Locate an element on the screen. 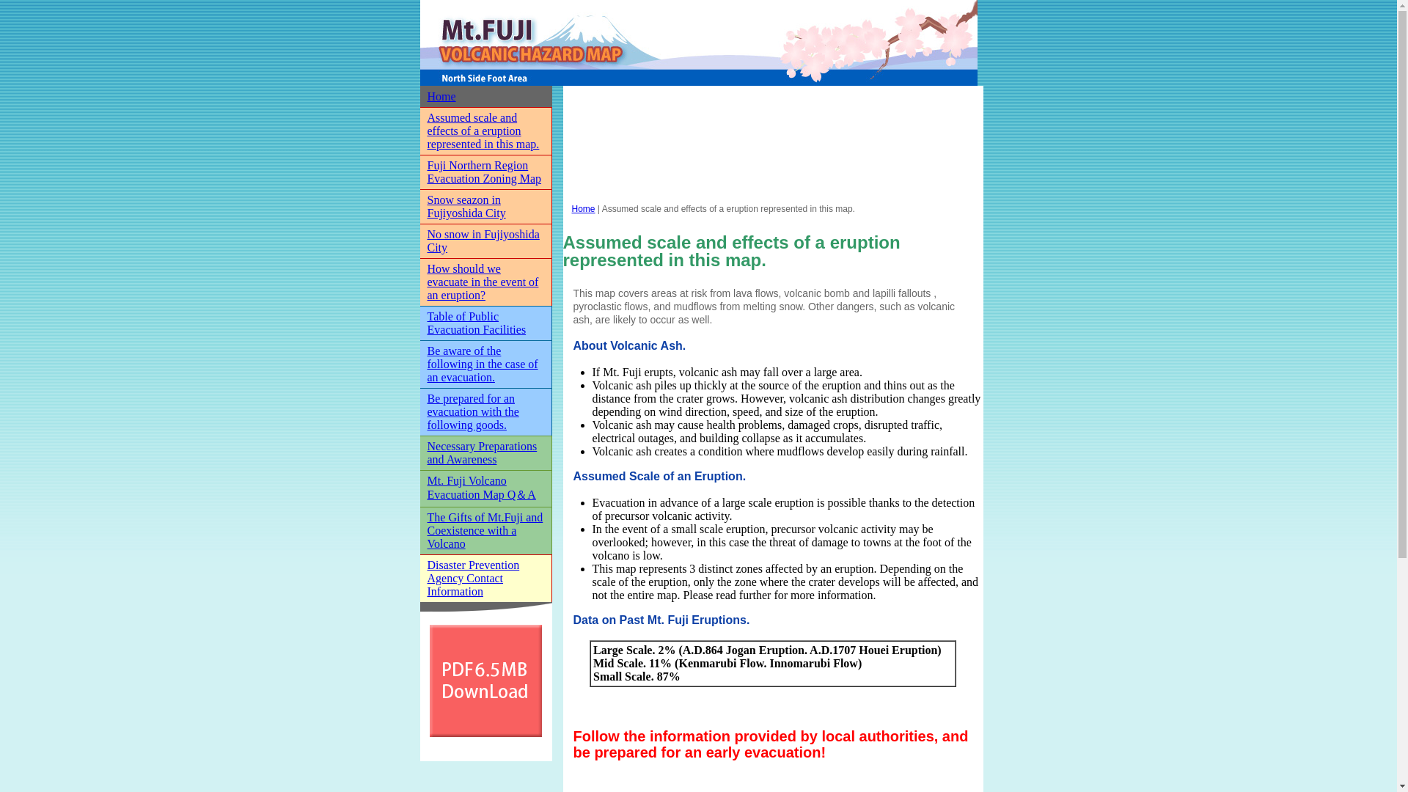  Table of Public Evacuation Facilities is located at coordinates (475, 323).